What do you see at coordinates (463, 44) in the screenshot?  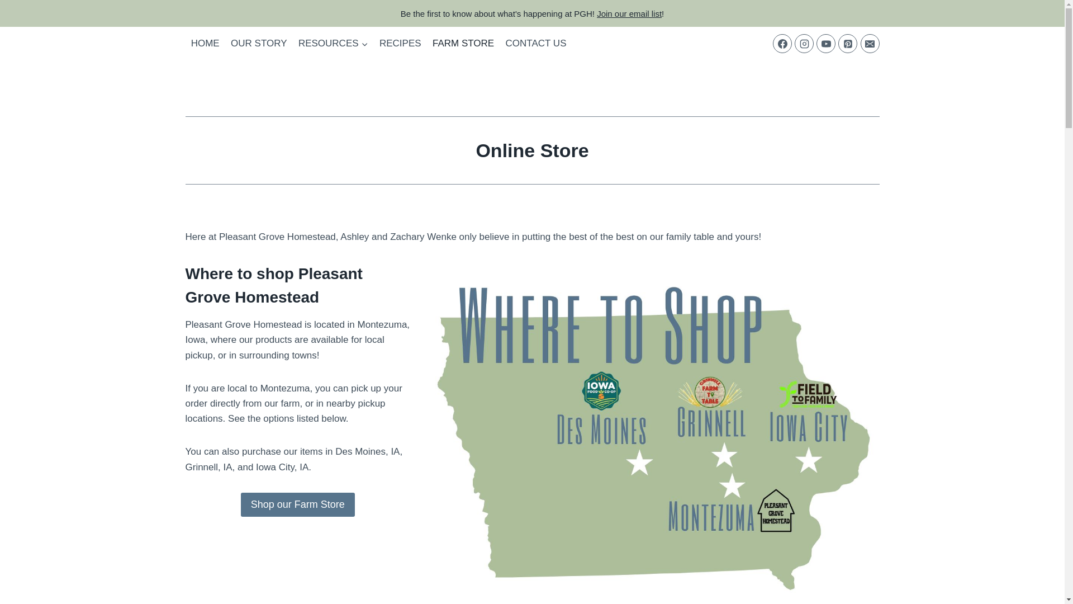 I see `FARM STORE` at bounding box center [463, 44].